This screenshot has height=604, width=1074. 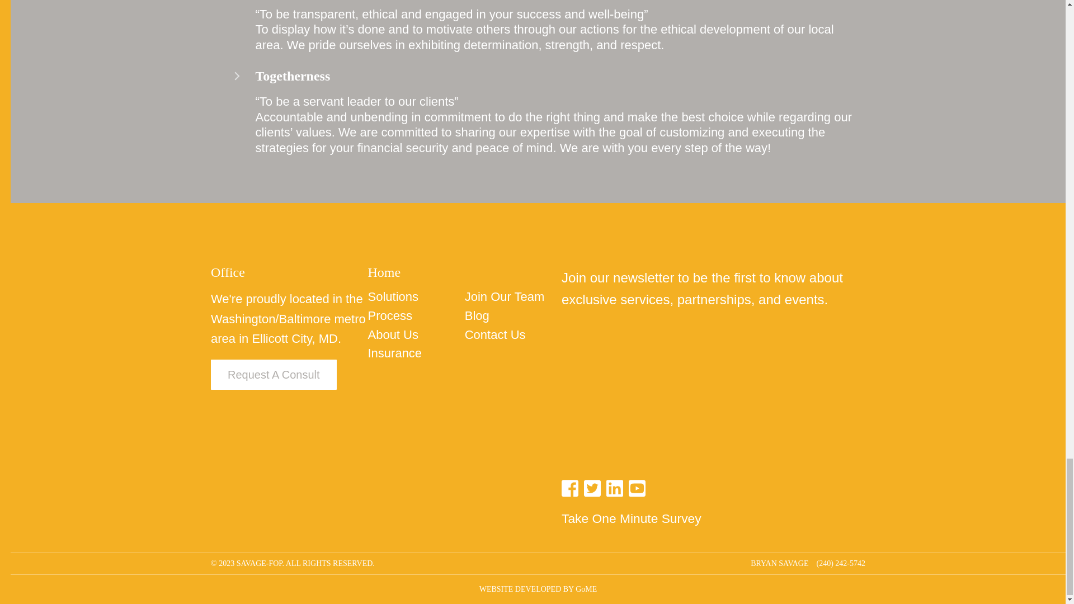 I want to click on Process, so click(x=389, y=315).